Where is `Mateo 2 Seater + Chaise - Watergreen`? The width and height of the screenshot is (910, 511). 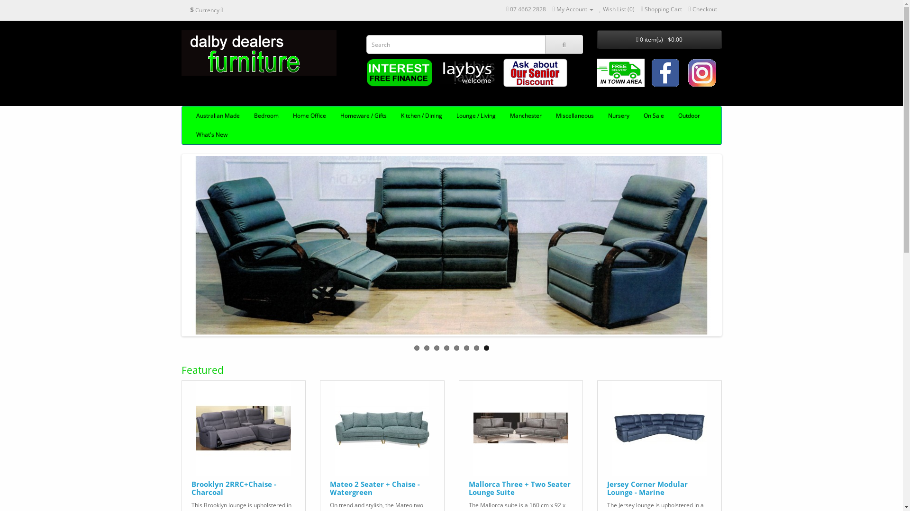 Mateo 2 Seater + Chaise - Watergreen is located at coordinates (375, 488).